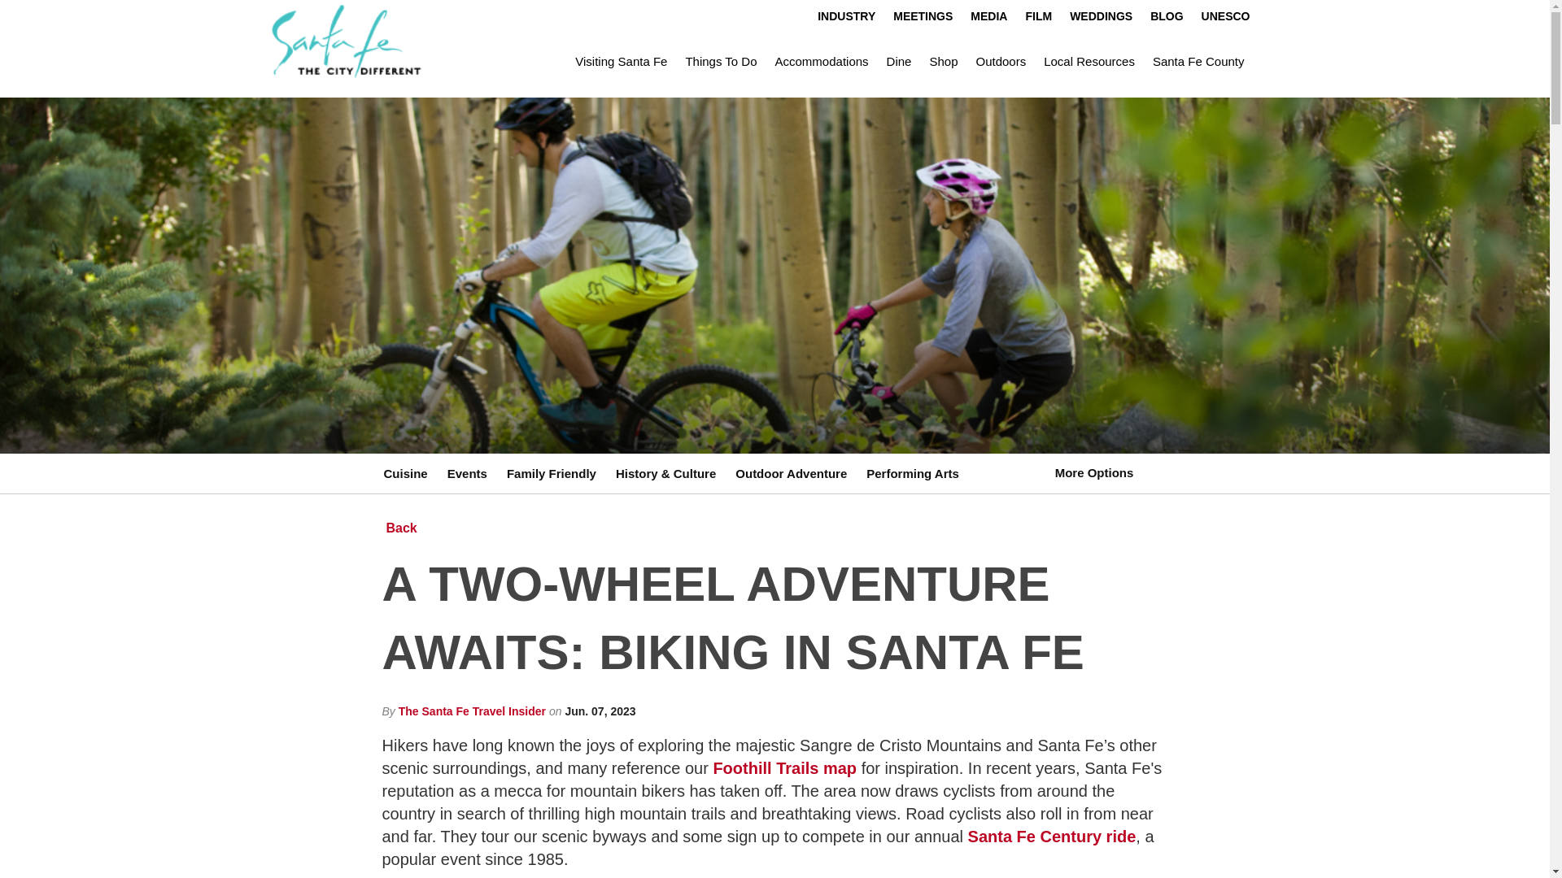 The image size is (1562, 878). Describe the element at coordinates (721, 62) in the screenshot. I see `Things To Do` at that location.